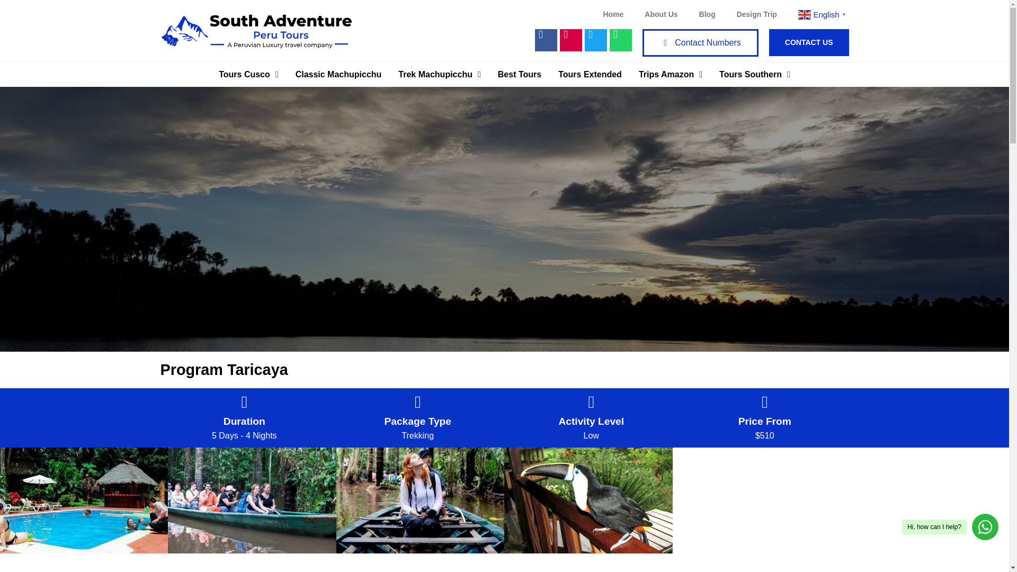 Image resolution: width=1017 pixels, height=572 pixels. What do you see at coordinates (707, 14) in the screenshot?
I see `Blog` at bounding box center [707, 14].